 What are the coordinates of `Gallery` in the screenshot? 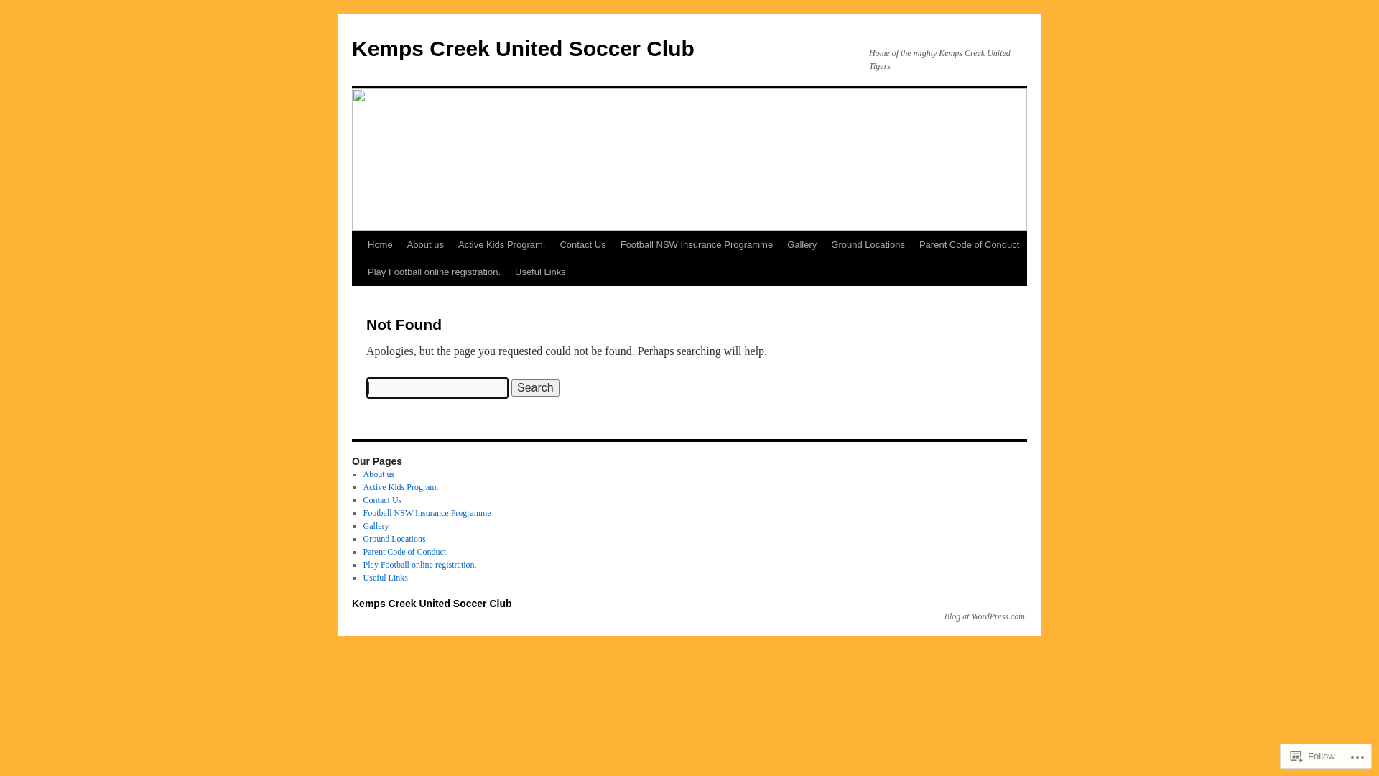 It's located at (376, 526).